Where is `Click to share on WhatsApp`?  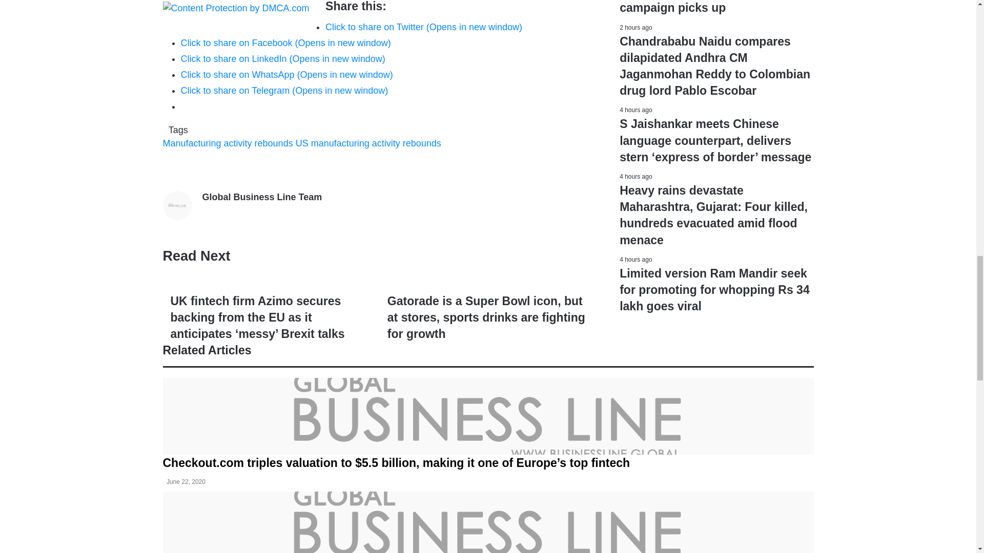 Click to share on WhatsApp is located at coordinates (286, 75).